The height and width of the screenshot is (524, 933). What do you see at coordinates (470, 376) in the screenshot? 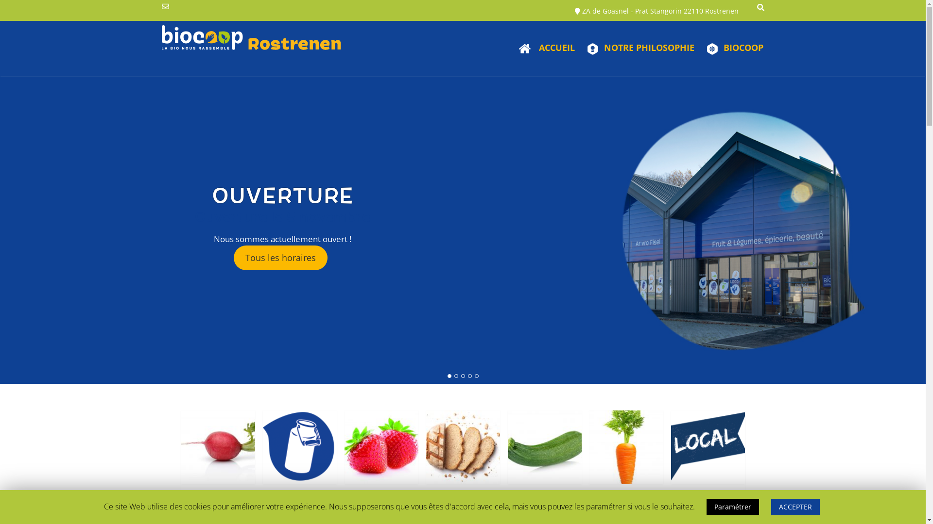
I see `4` at bounding box center [470, 376].